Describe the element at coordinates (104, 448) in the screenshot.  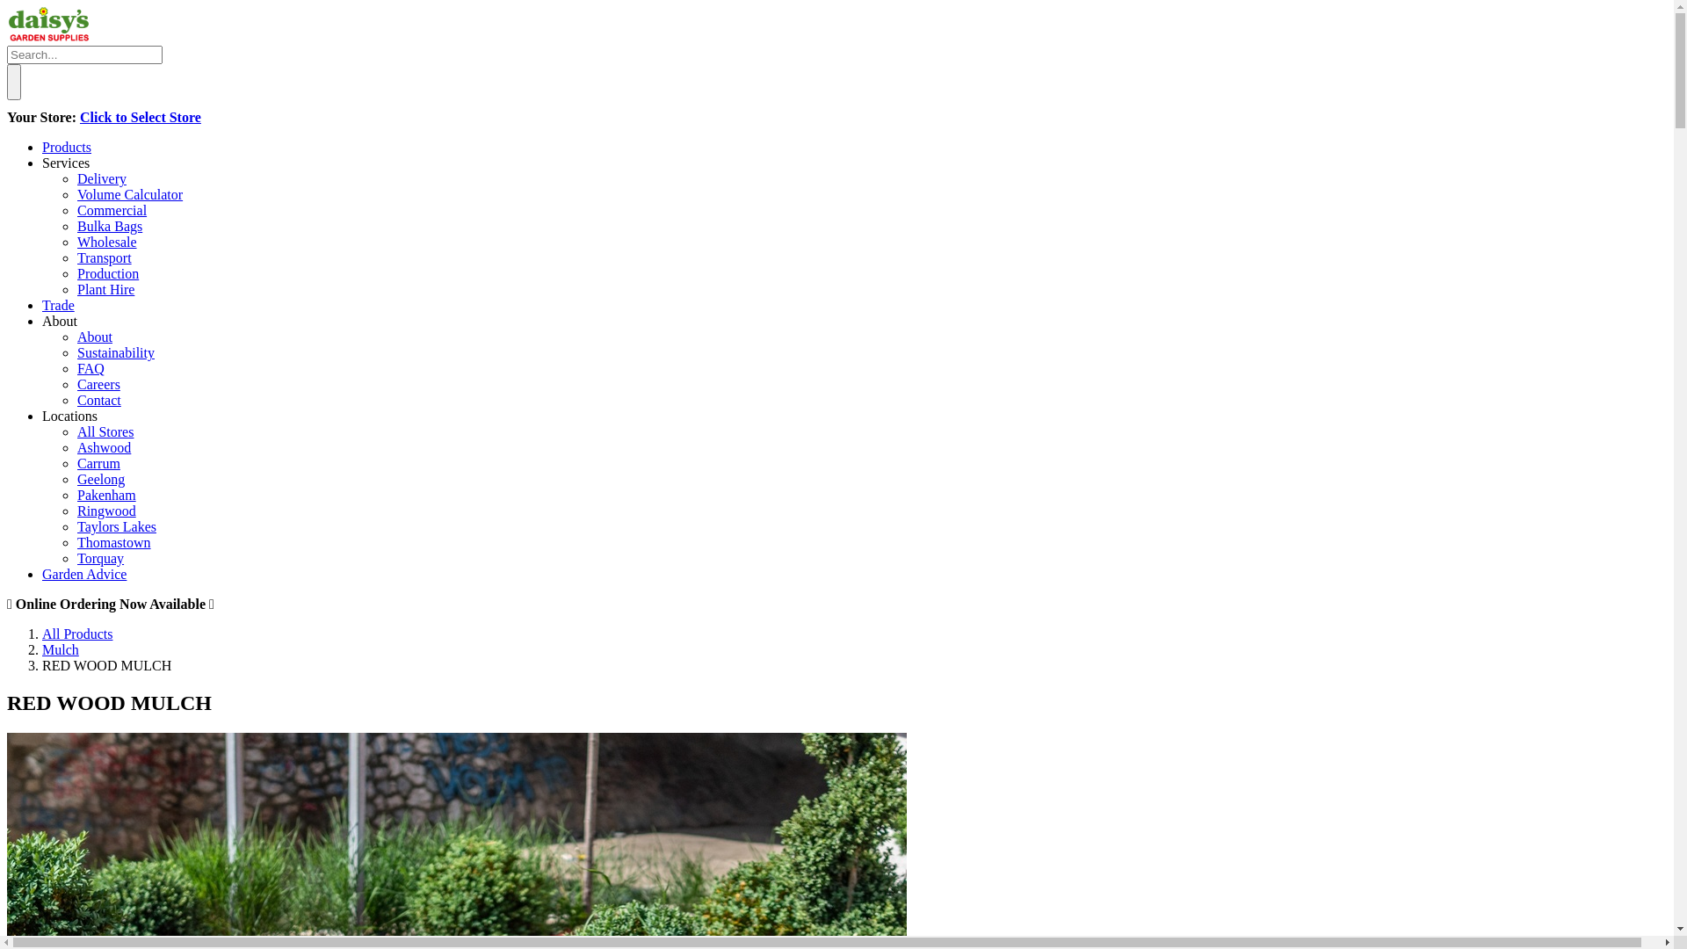
I see `Ashwood` at that location.